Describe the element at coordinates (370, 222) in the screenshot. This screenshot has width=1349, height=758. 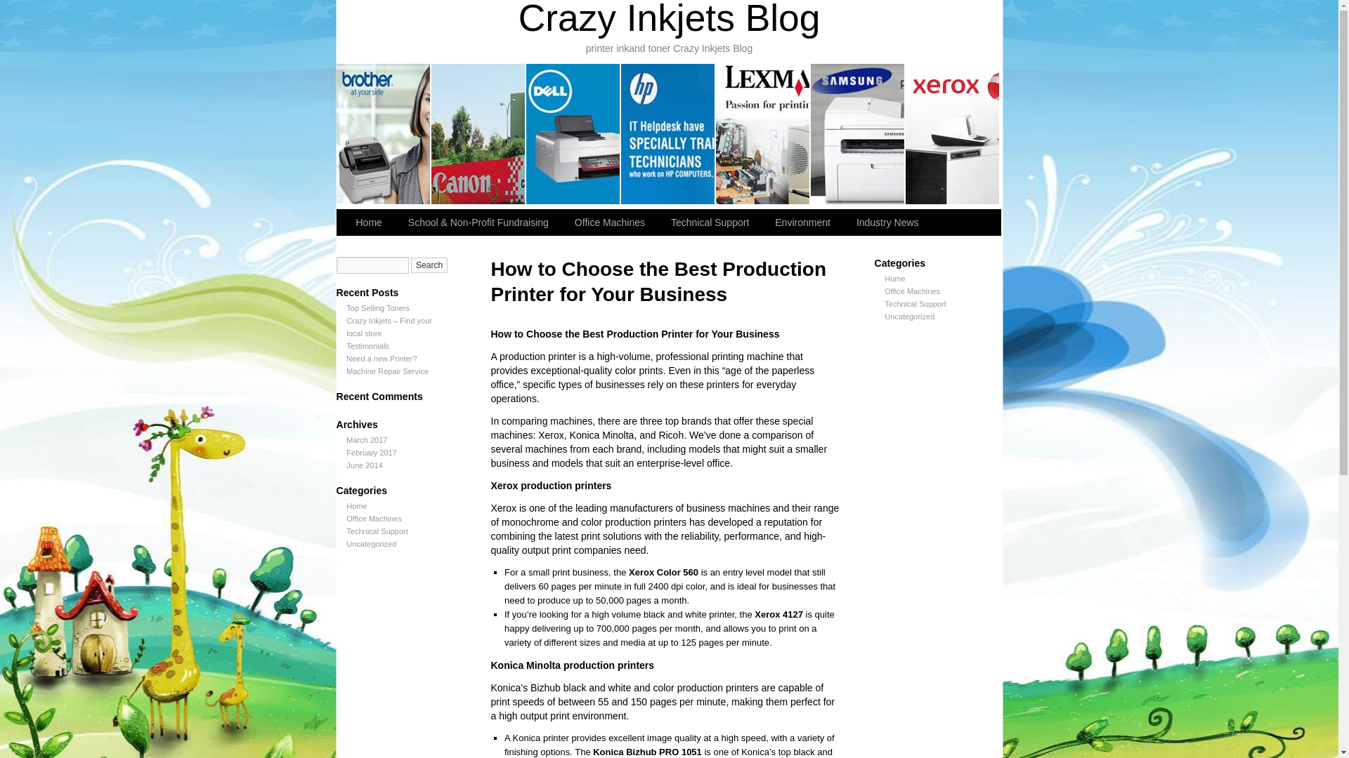
I see `Home` at that location.